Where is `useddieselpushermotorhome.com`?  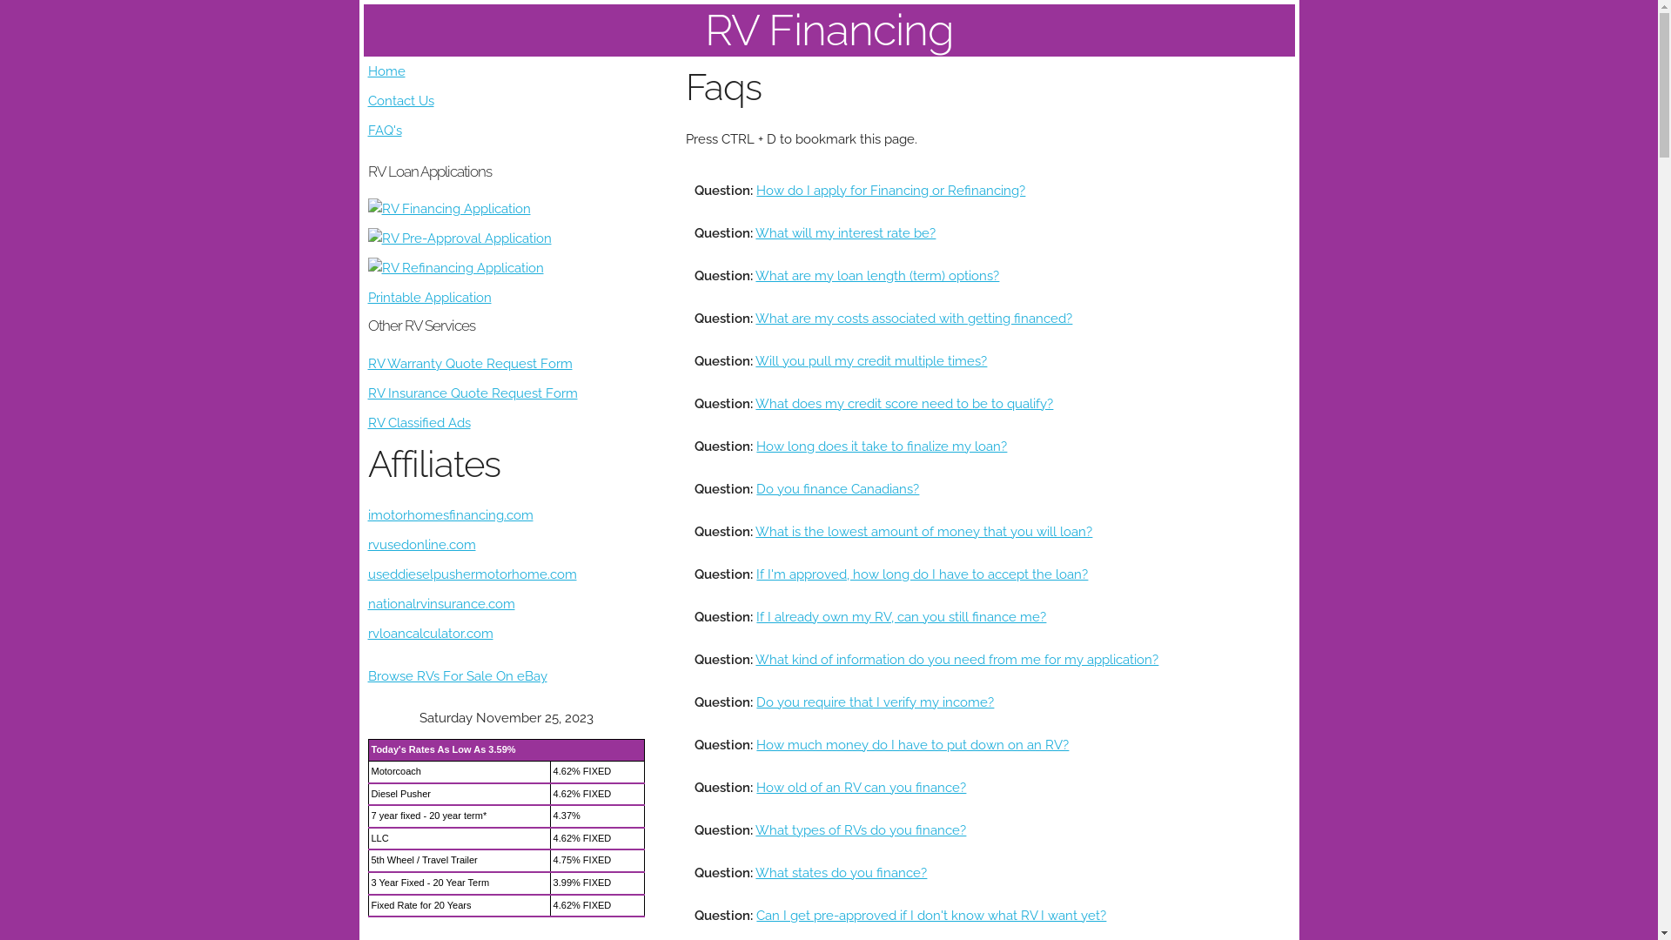 useddieselpushermotorhome.com is located at coordinates (472, 574).